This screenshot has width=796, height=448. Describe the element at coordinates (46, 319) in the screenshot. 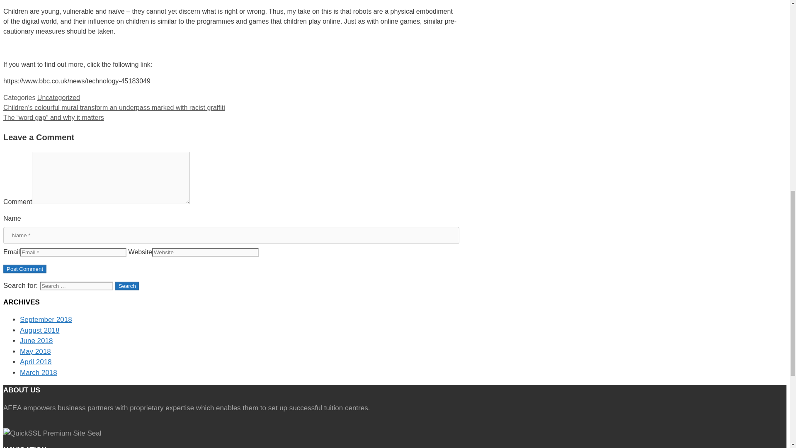

I see `September 2018` at that location.